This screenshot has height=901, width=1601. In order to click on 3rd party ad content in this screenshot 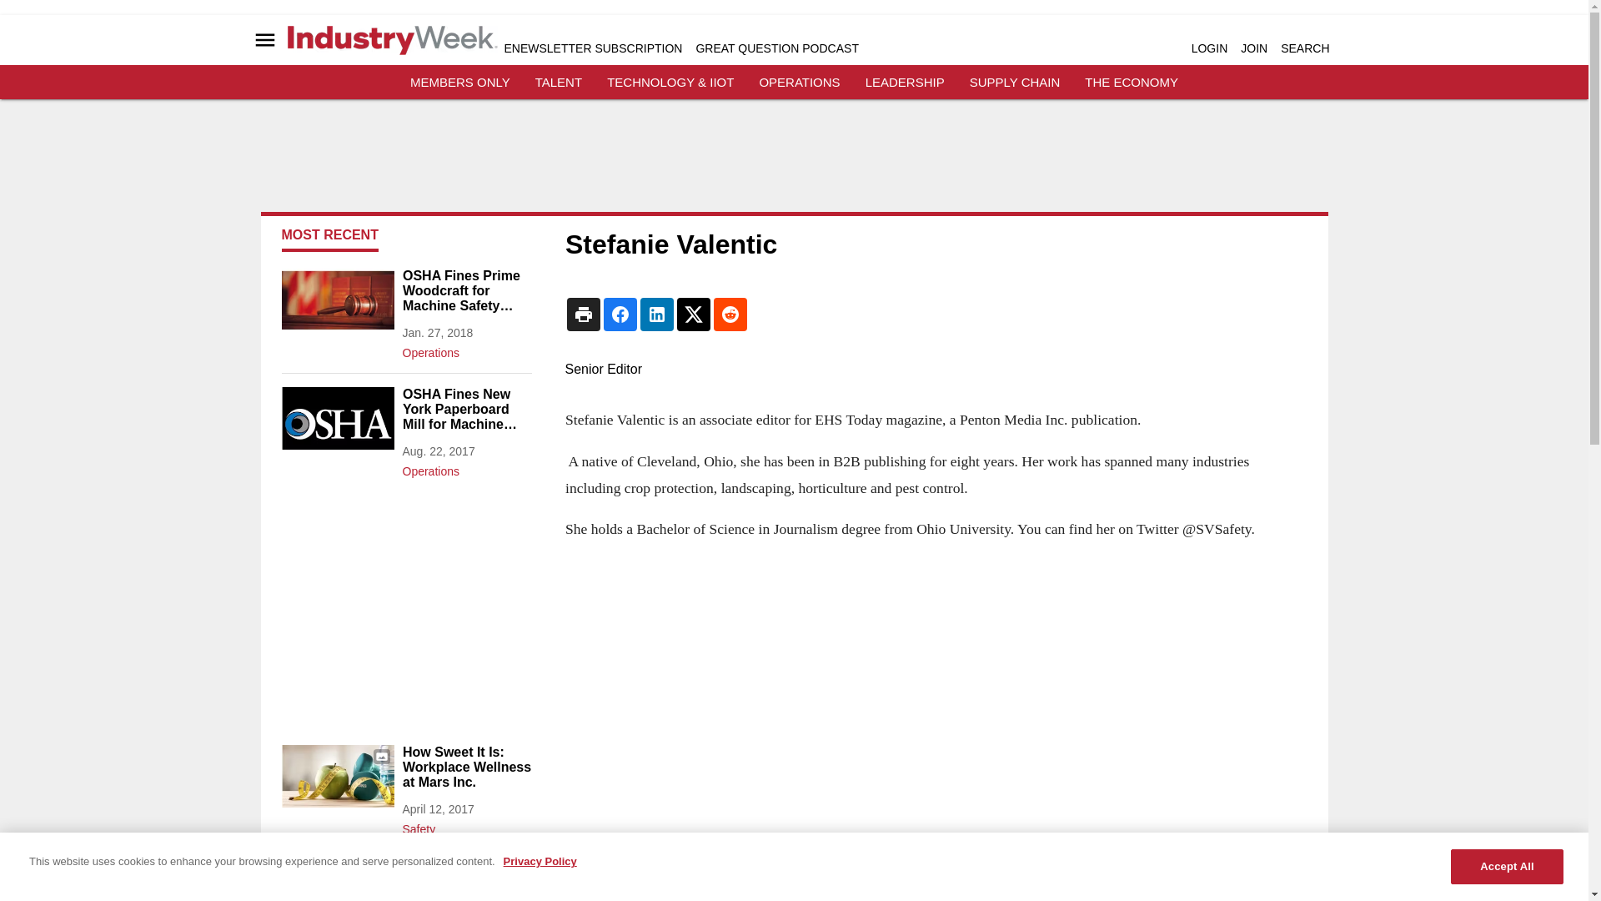, I will do `click(406, 611)`.